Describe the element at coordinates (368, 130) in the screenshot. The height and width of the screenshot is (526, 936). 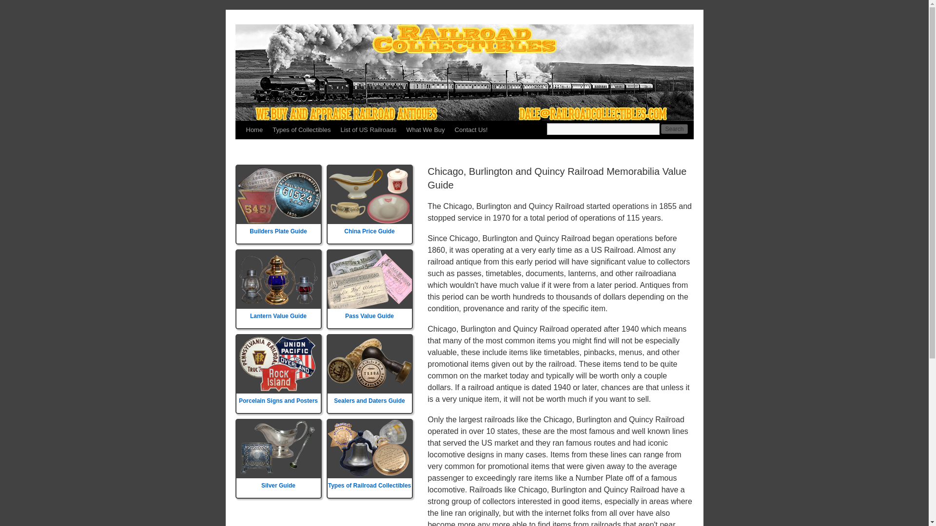
I see `List of US Railroads` at that location.